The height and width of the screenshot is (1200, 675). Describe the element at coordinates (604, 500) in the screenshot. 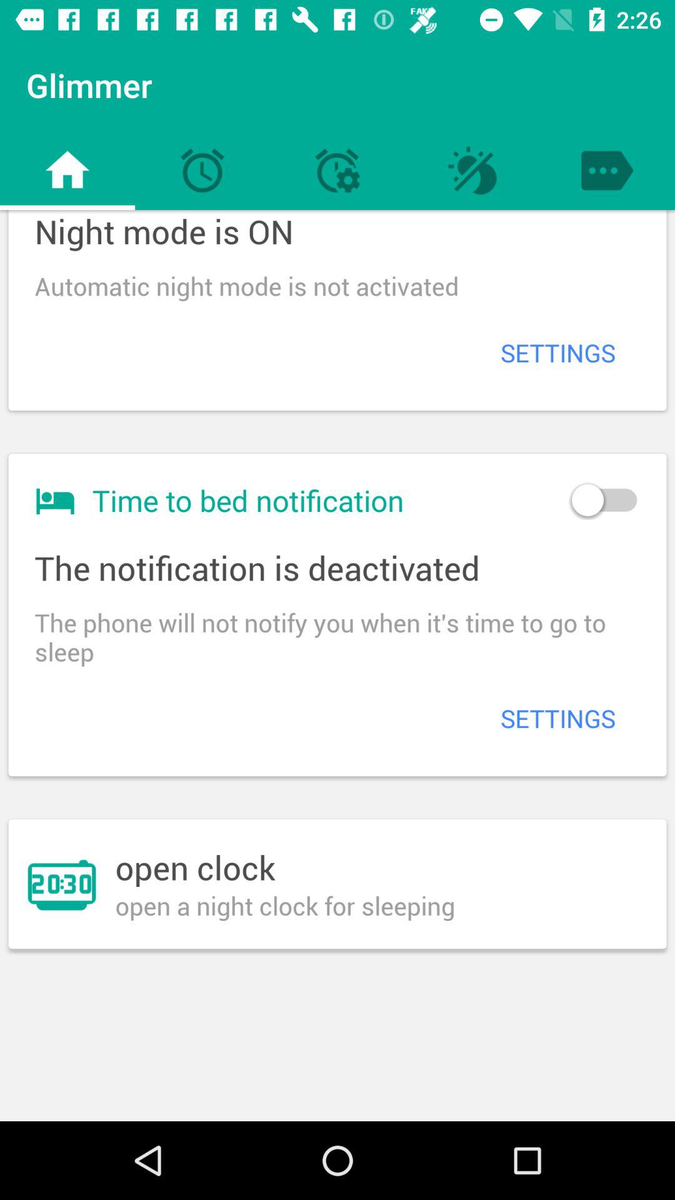

I see `turn off icon next to time to bed` at that location.